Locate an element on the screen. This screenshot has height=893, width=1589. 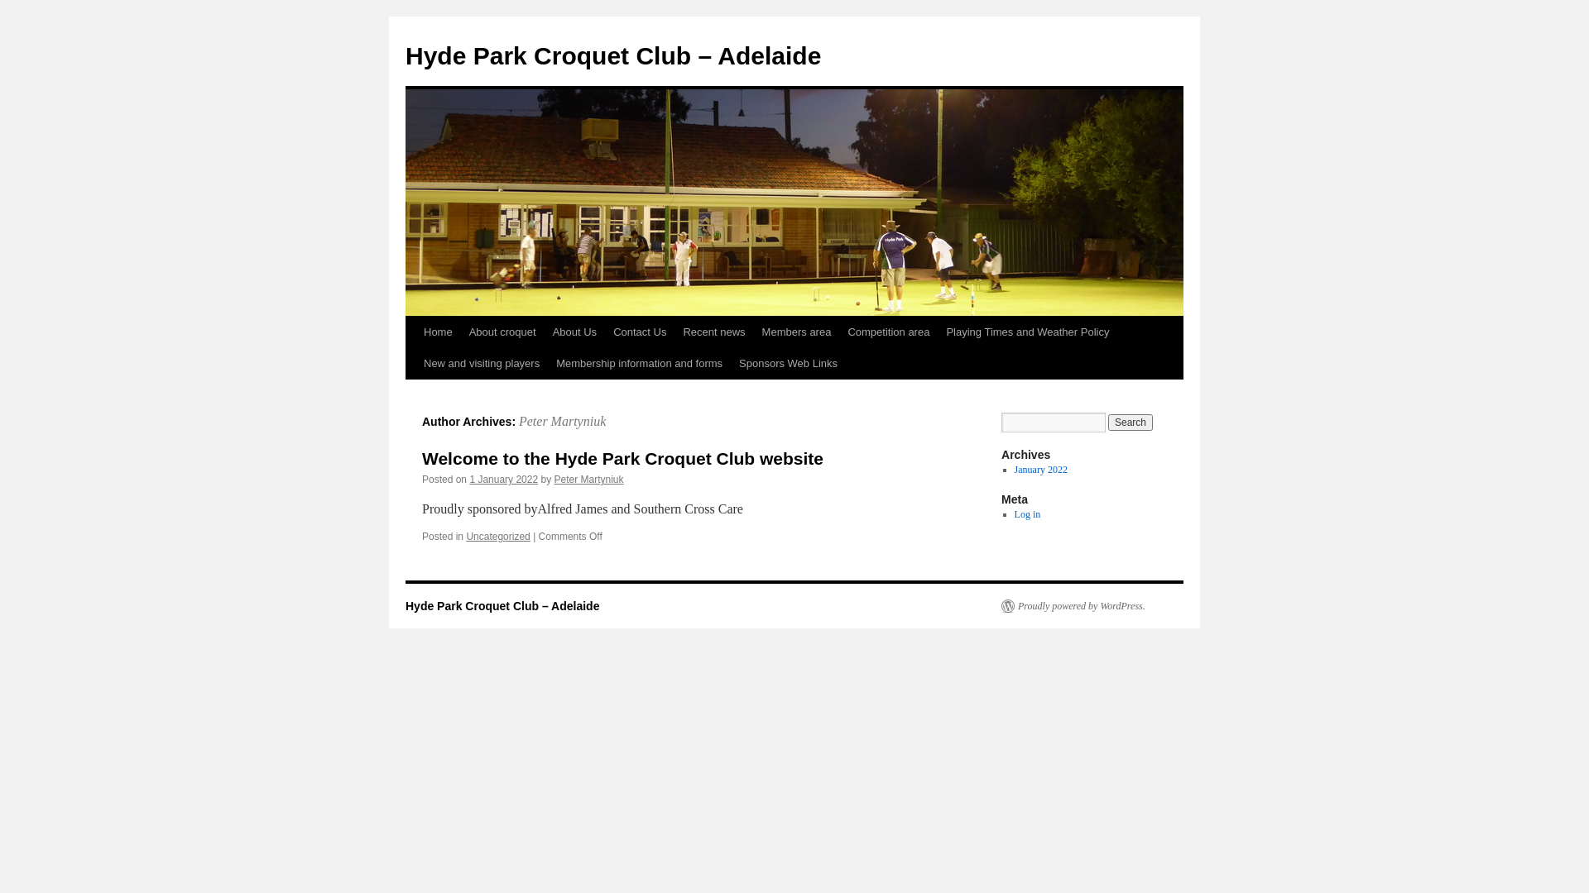
January 2022 is located at coordinates (1041, 470).